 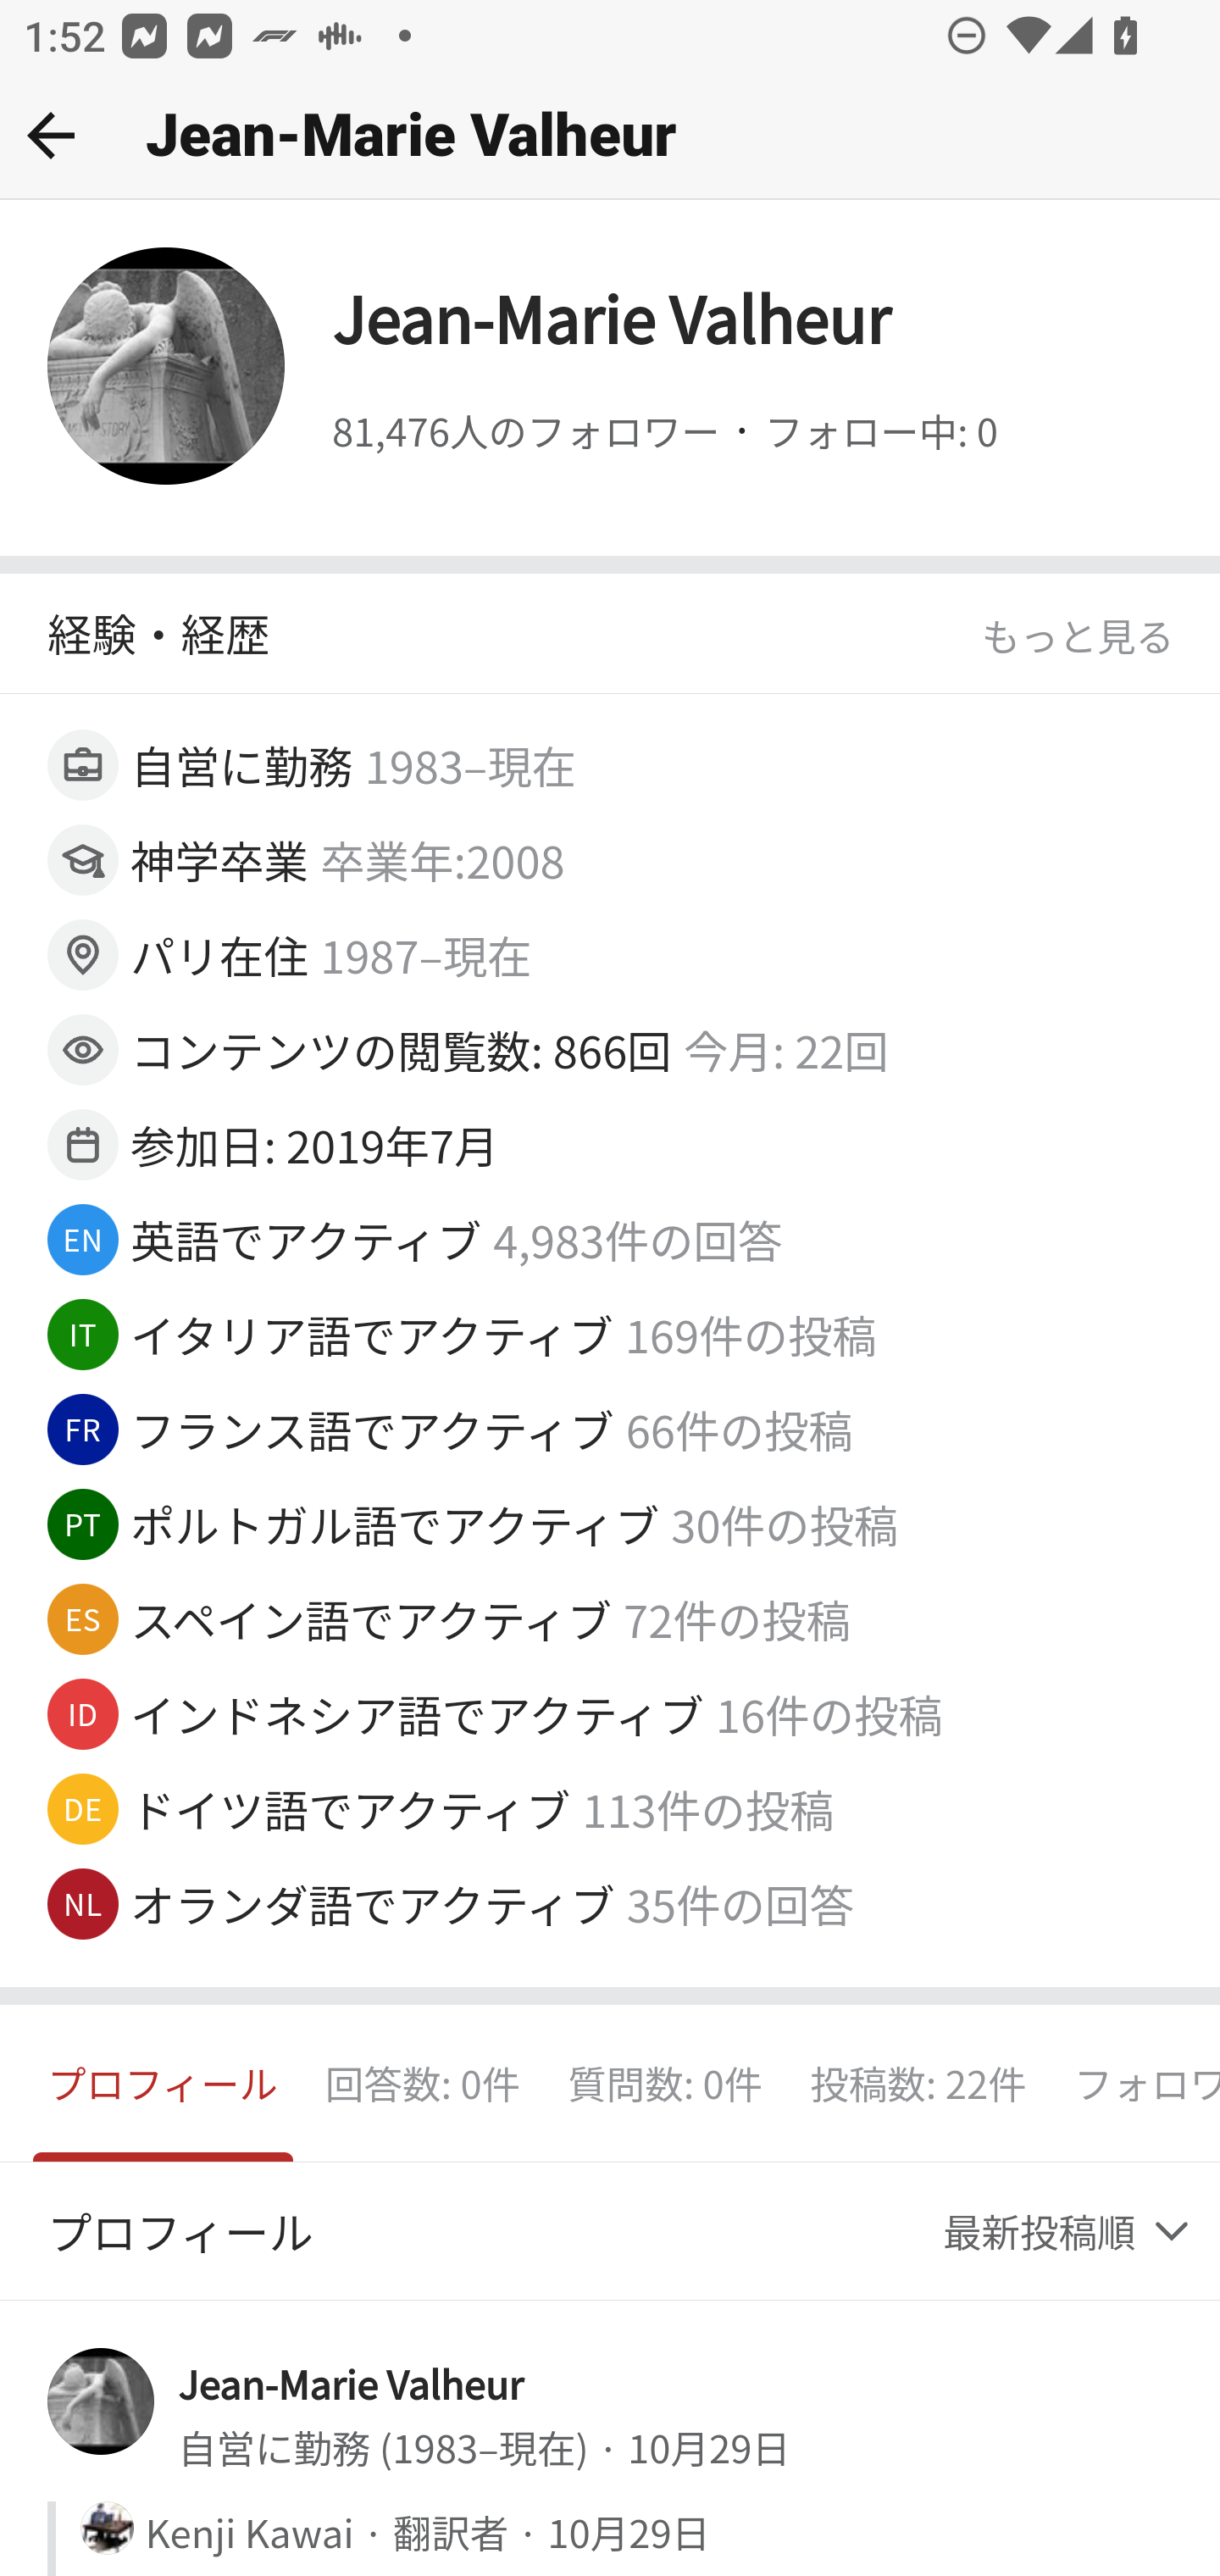 I want to click on プロフィール, so click(x=164, y=2084).